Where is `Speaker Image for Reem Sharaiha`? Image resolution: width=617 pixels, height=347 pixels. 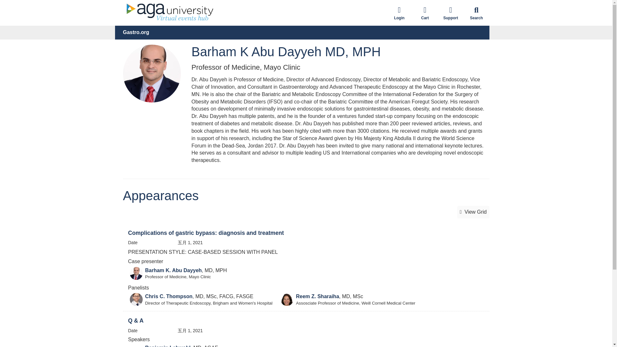 Speaker Image for Reem Sharaiha is located at coordinates (287, 299).